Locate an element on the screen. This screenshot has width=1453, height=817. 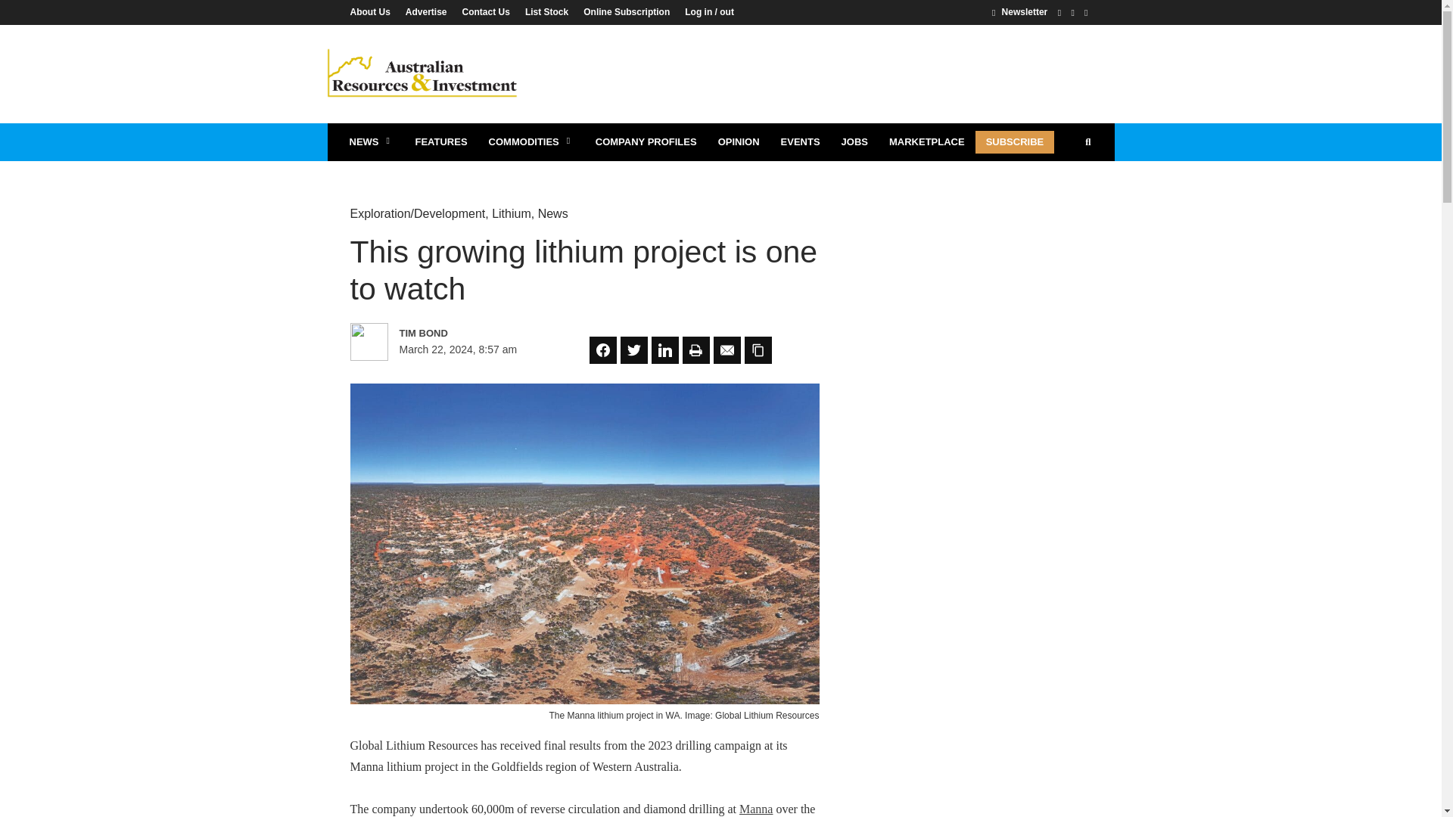
News is located at coordinates (552, 213).